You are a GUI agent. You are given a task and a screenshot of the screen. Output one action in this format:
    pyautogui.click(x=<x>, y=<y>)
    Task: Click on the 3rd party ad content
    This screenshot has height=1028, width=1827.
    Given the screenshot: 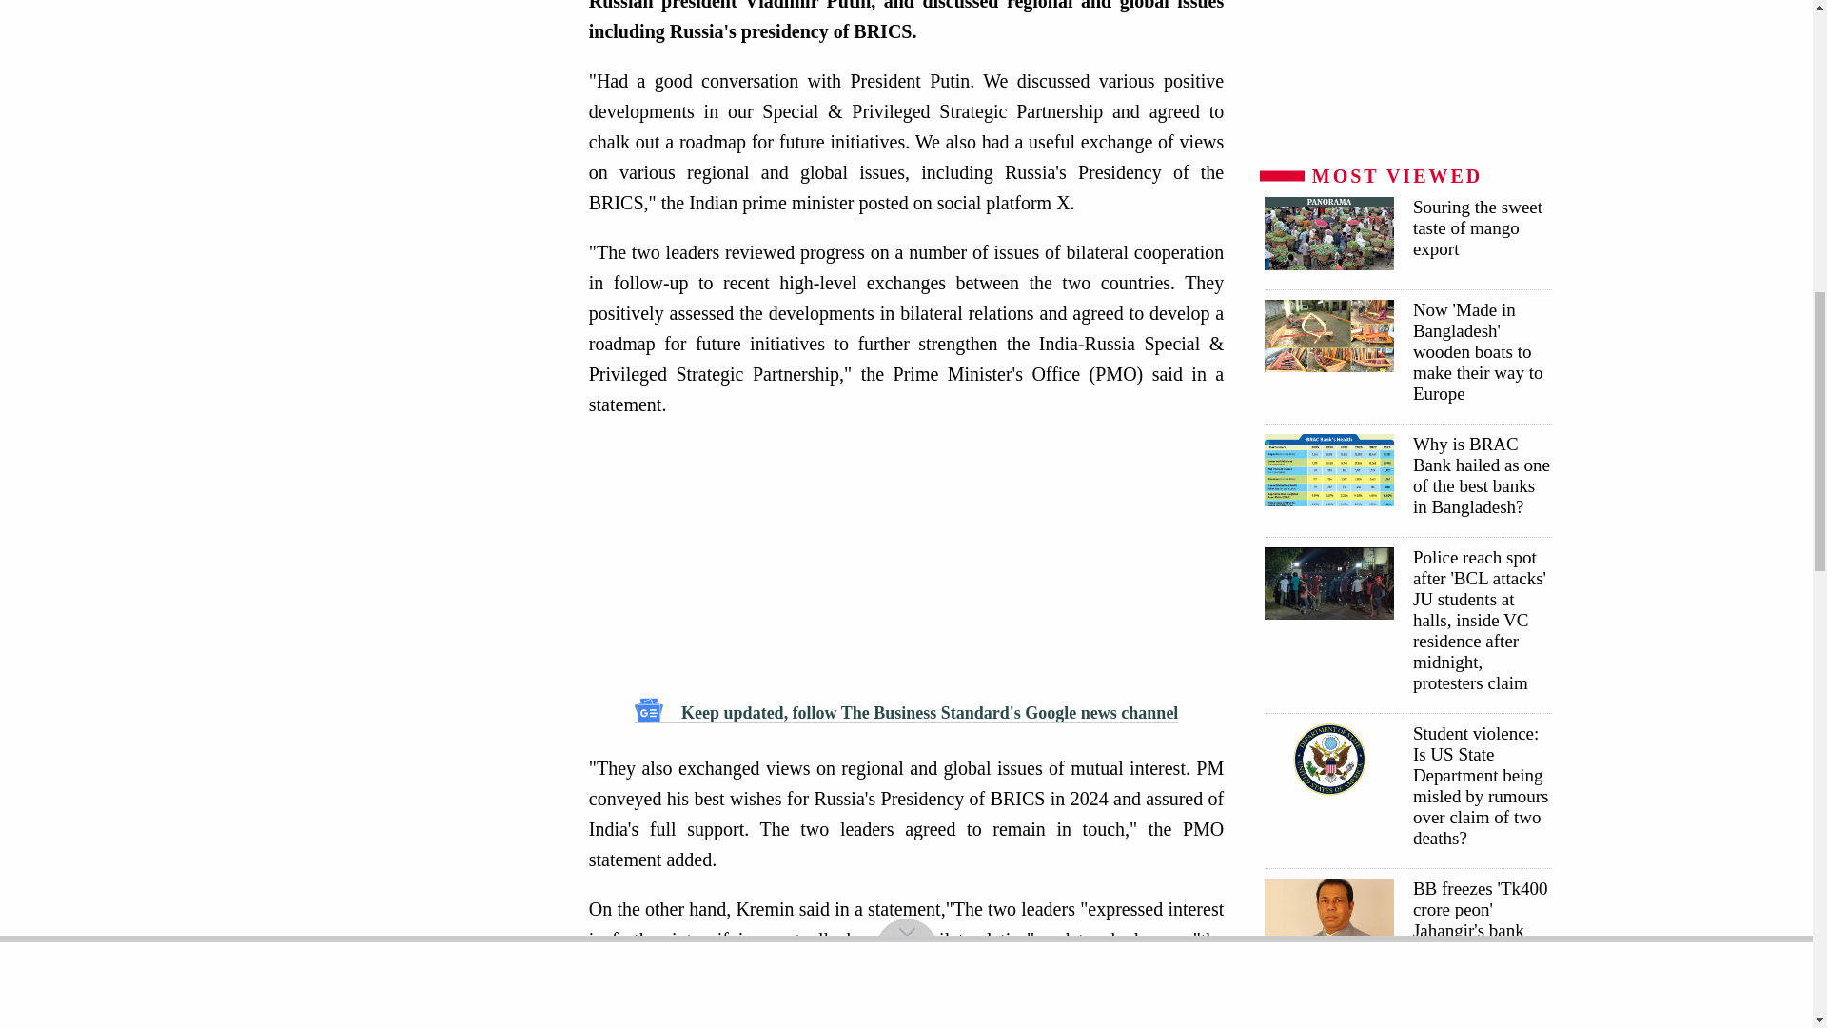 What is the action you would take?
    pyautogui.click(x=407, y=27)
    